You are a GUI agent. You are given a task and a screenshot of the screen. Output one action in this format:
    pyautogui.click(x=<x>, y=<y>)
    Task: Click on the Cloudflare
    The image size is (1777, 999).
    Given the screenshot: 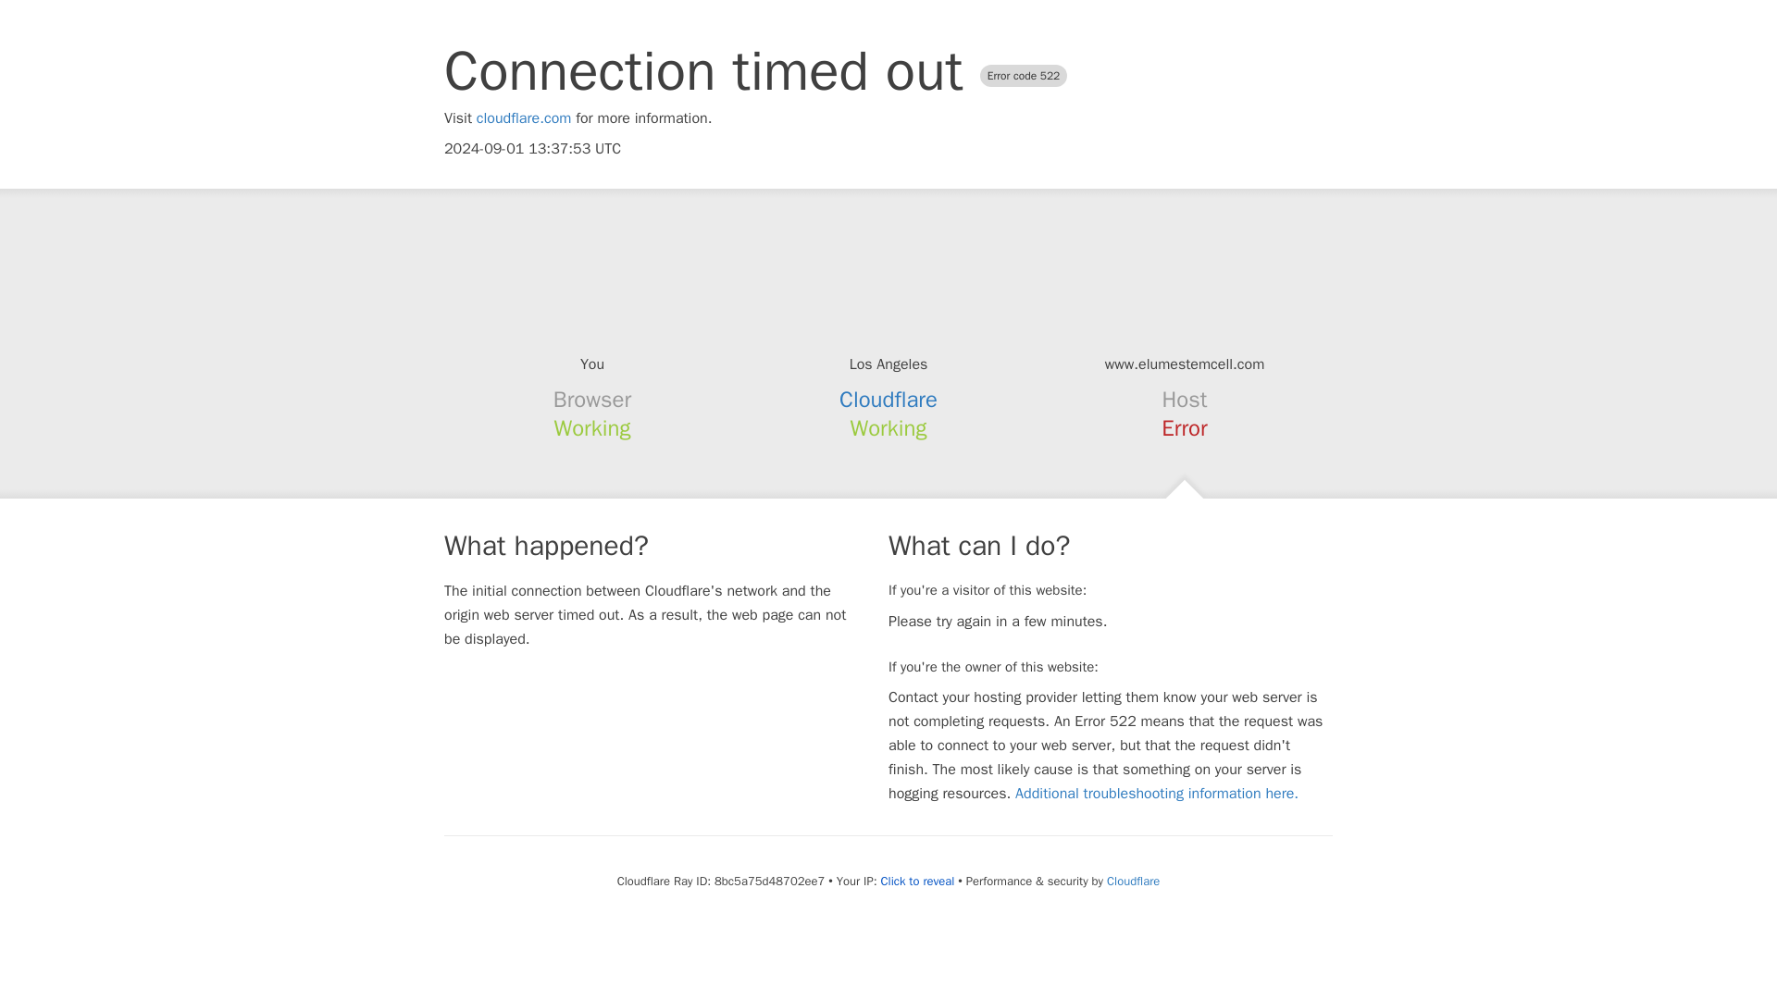 What is the action you would take?
    pyautogui.click(x=1133, y=881)
    